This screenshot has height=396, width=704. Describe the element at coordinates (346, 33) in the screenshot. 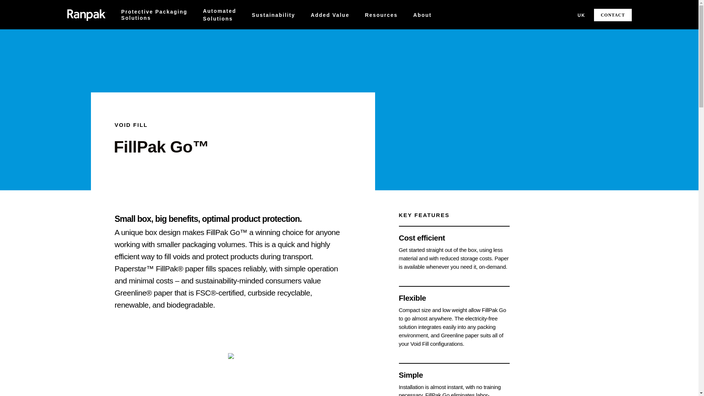

I see `Package Engineering` at that location.